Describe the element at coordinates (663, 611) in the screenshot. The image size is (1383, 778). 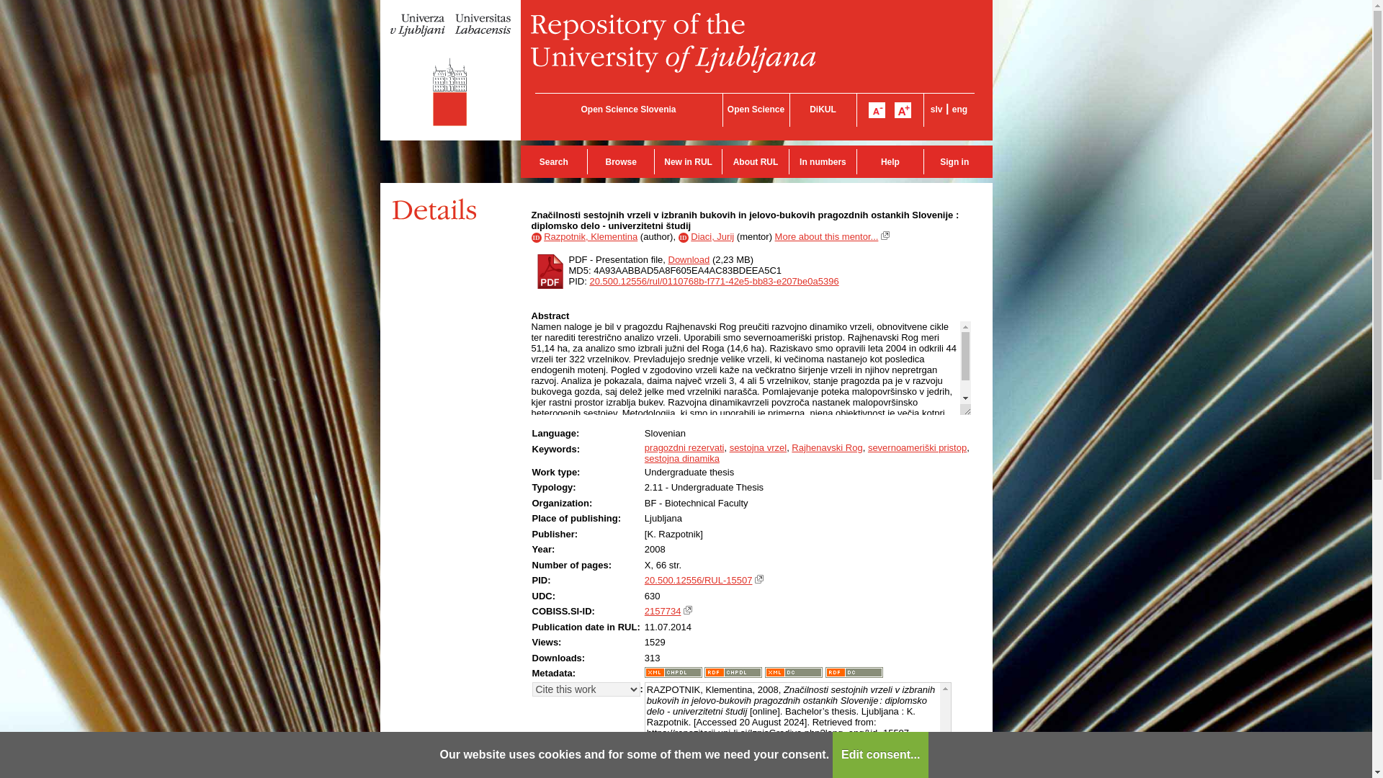
I see `2157734` at that location.